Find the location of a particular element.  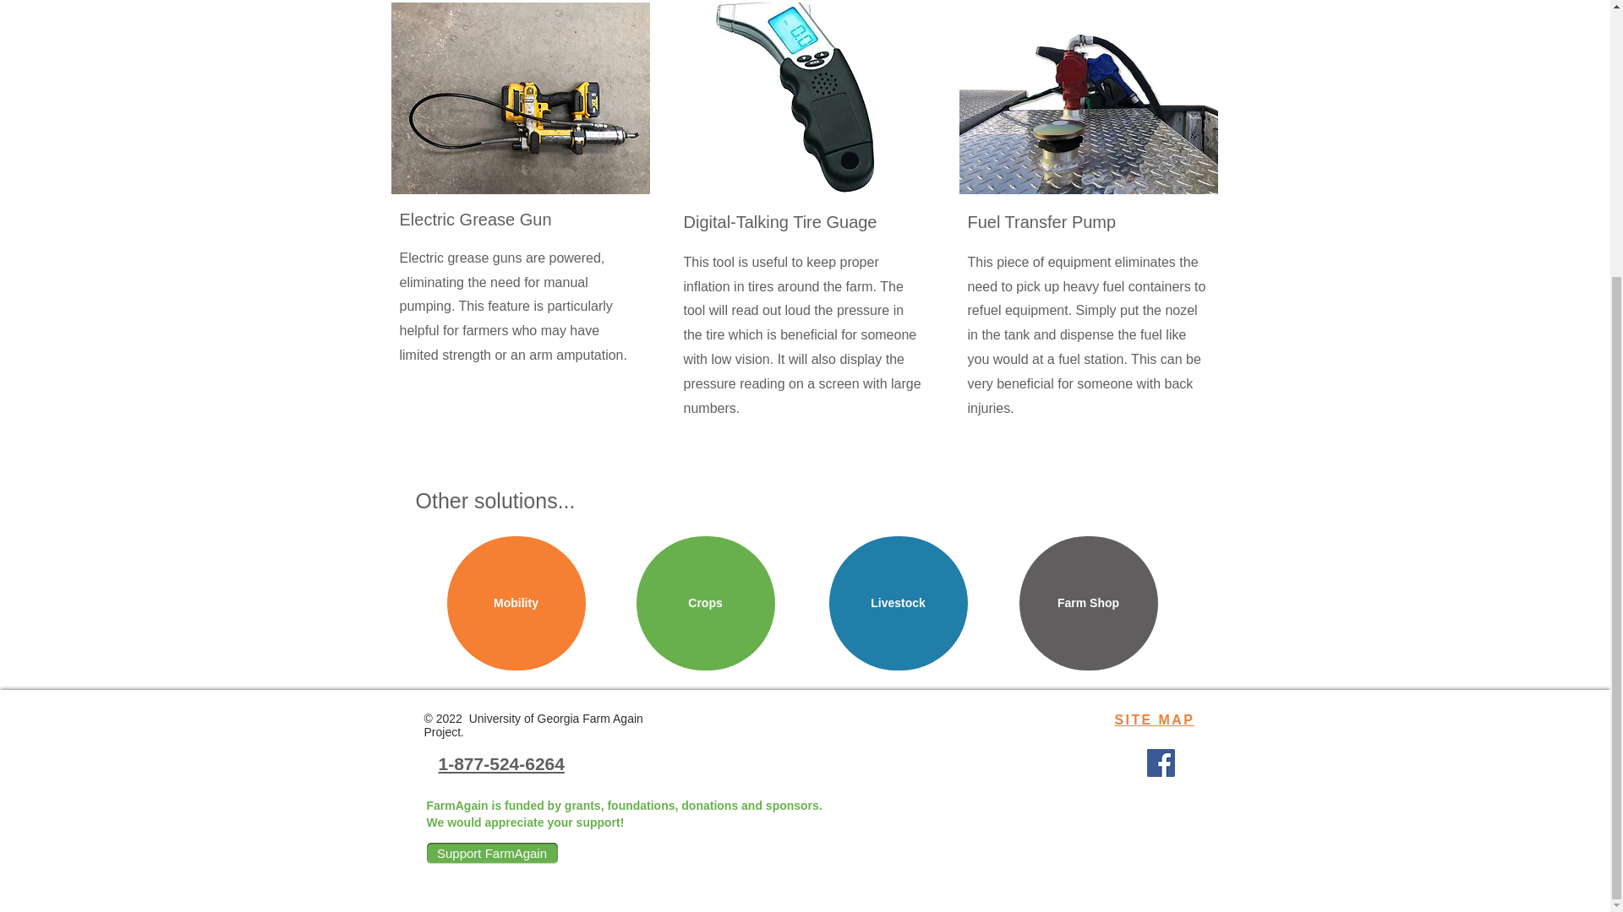

Livestock is located at coordinates (898, 603).